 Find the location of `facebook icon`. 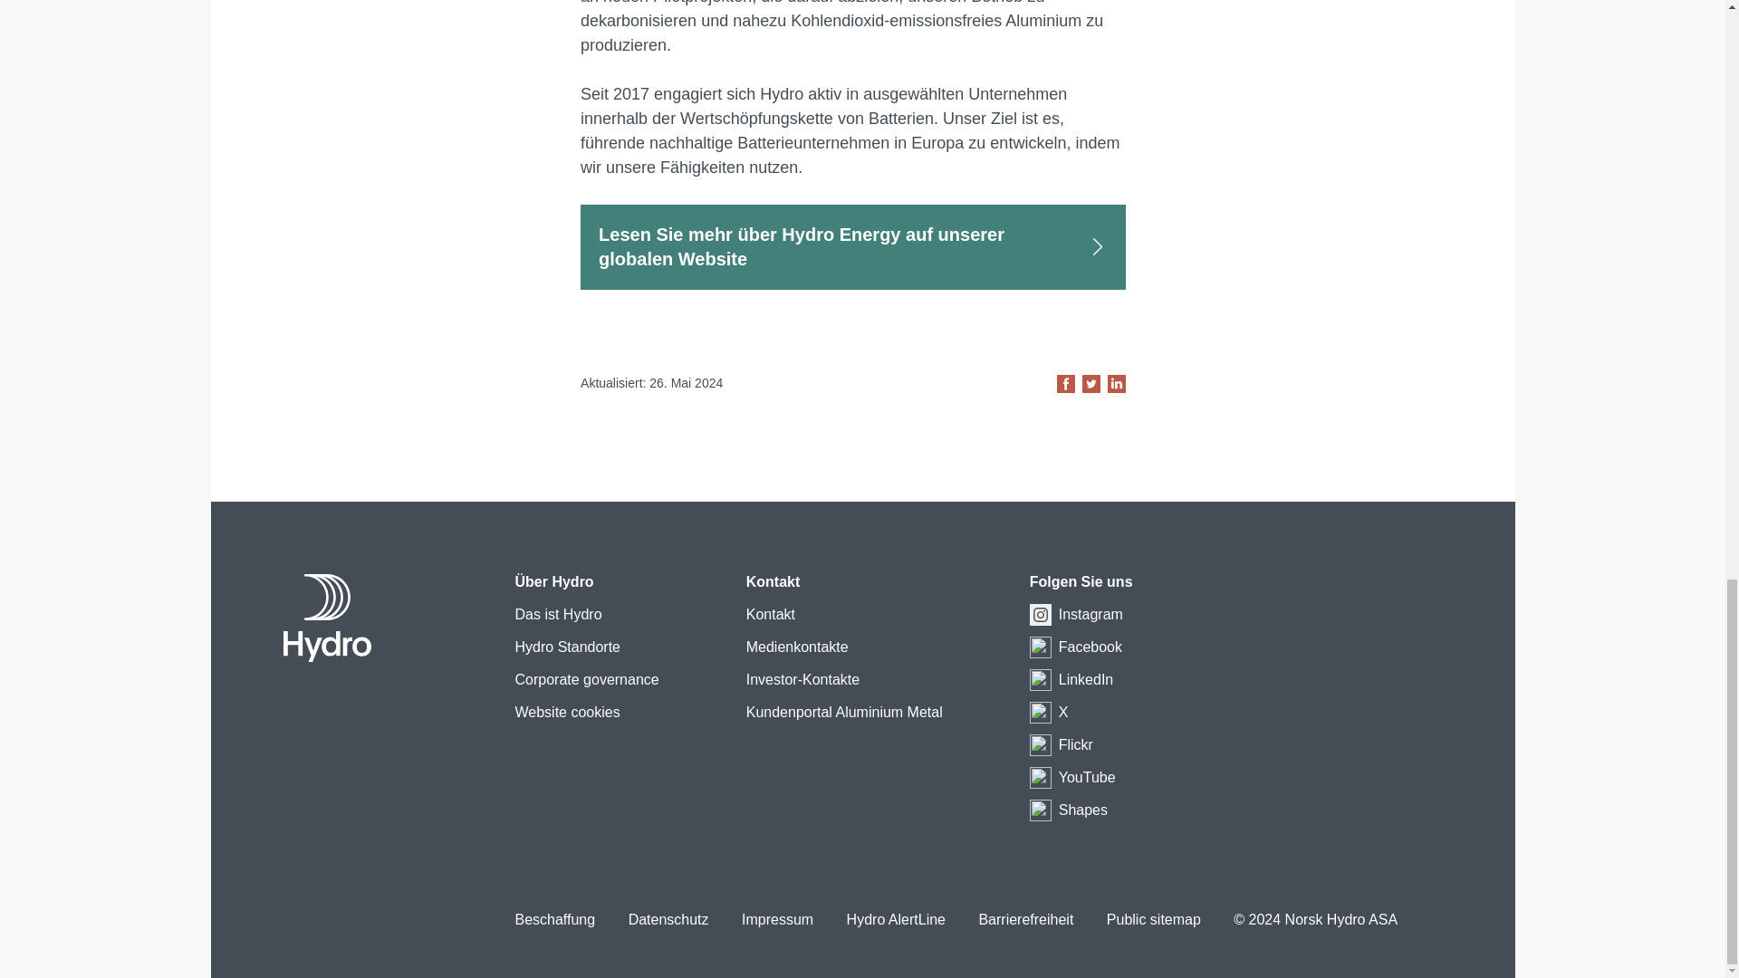

facebook icon is located at coordinates (1040, 647).